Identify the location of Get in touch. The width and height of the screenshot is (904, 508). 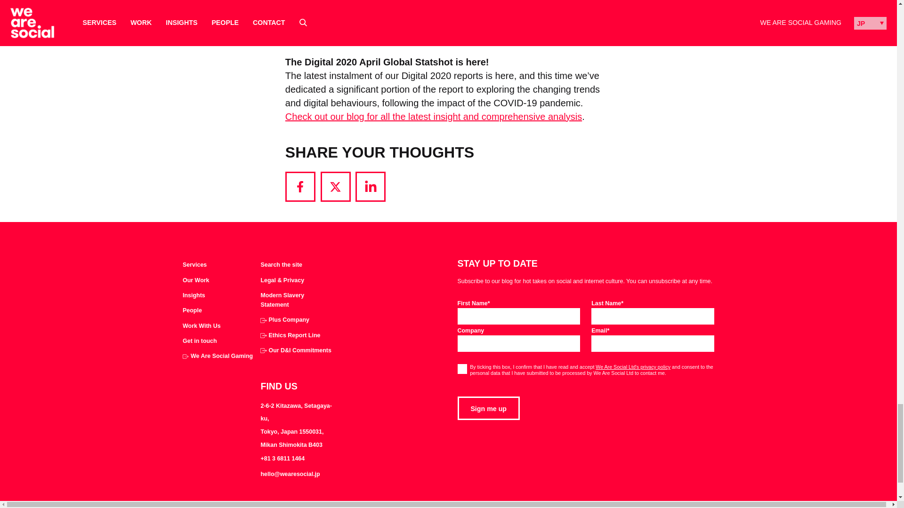
(200, 341).